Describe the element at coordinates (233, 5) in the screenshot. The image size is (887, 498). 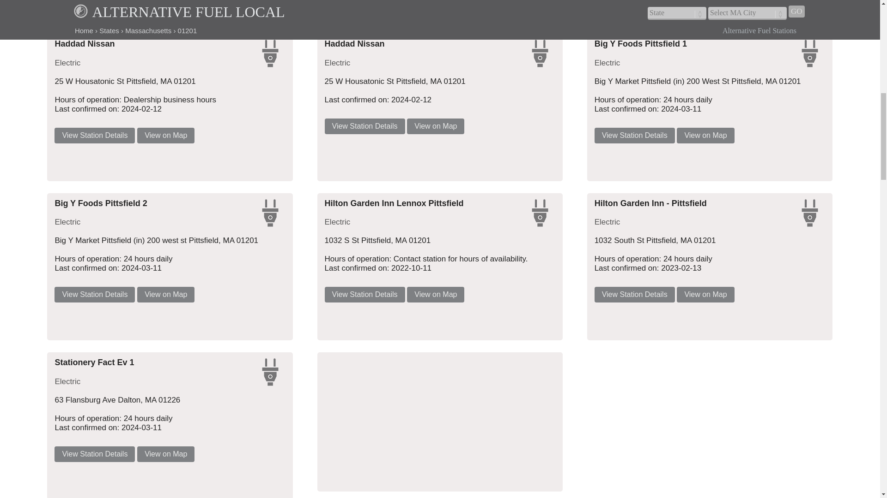
I see `Advertisement` at that location.